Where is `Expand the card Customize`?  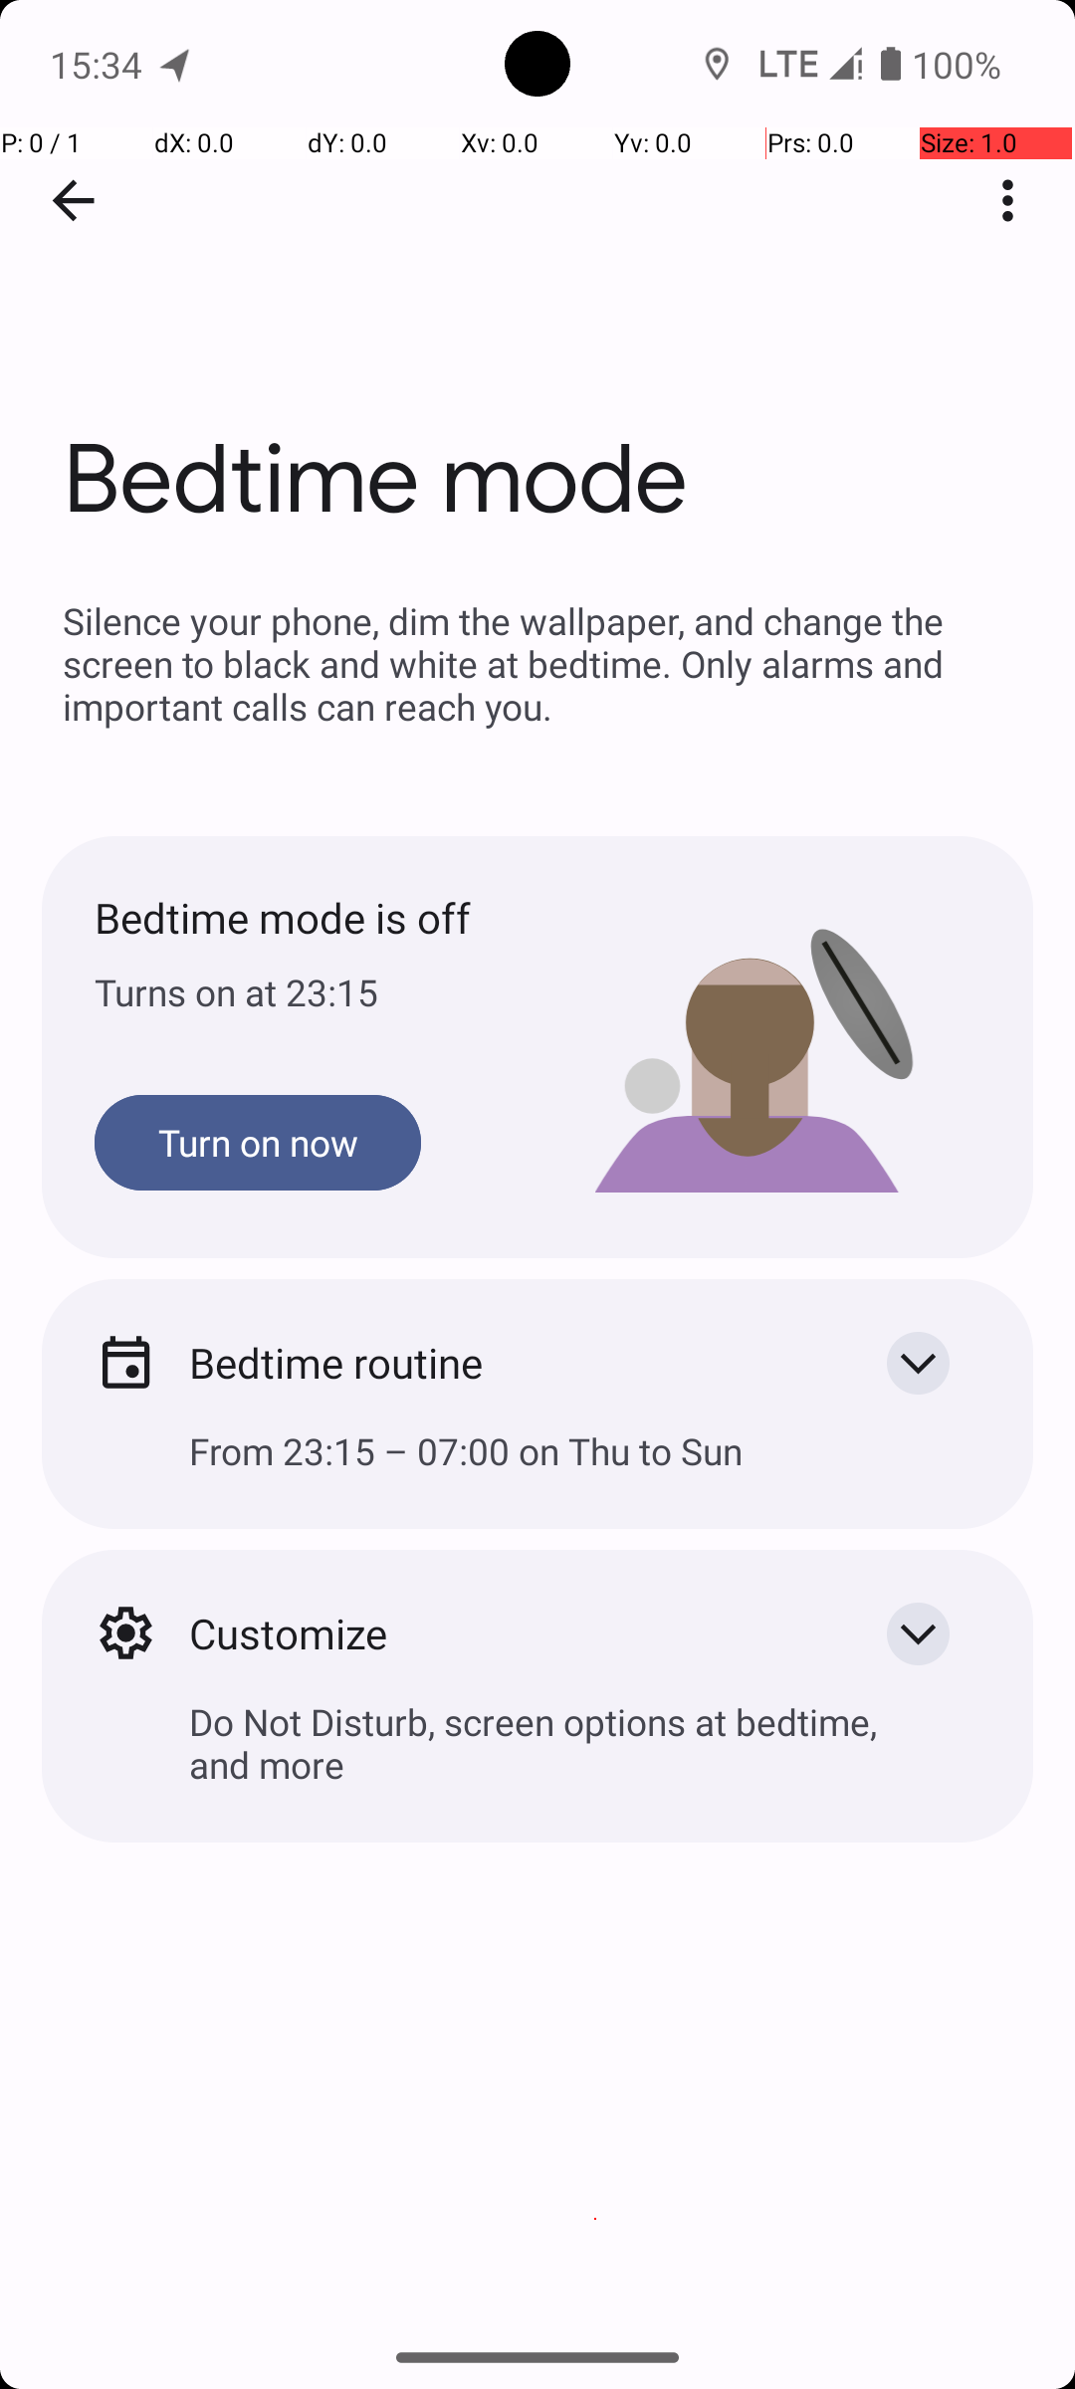
Expand the card Customize is located at coordinates (918, 1633).